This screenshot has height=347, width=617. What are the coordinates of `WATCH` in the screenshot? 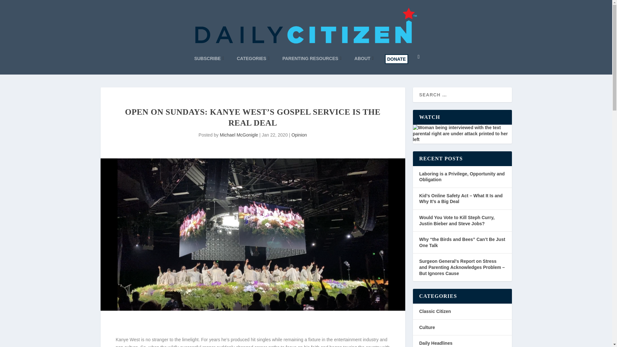 It's located at (462, 133).